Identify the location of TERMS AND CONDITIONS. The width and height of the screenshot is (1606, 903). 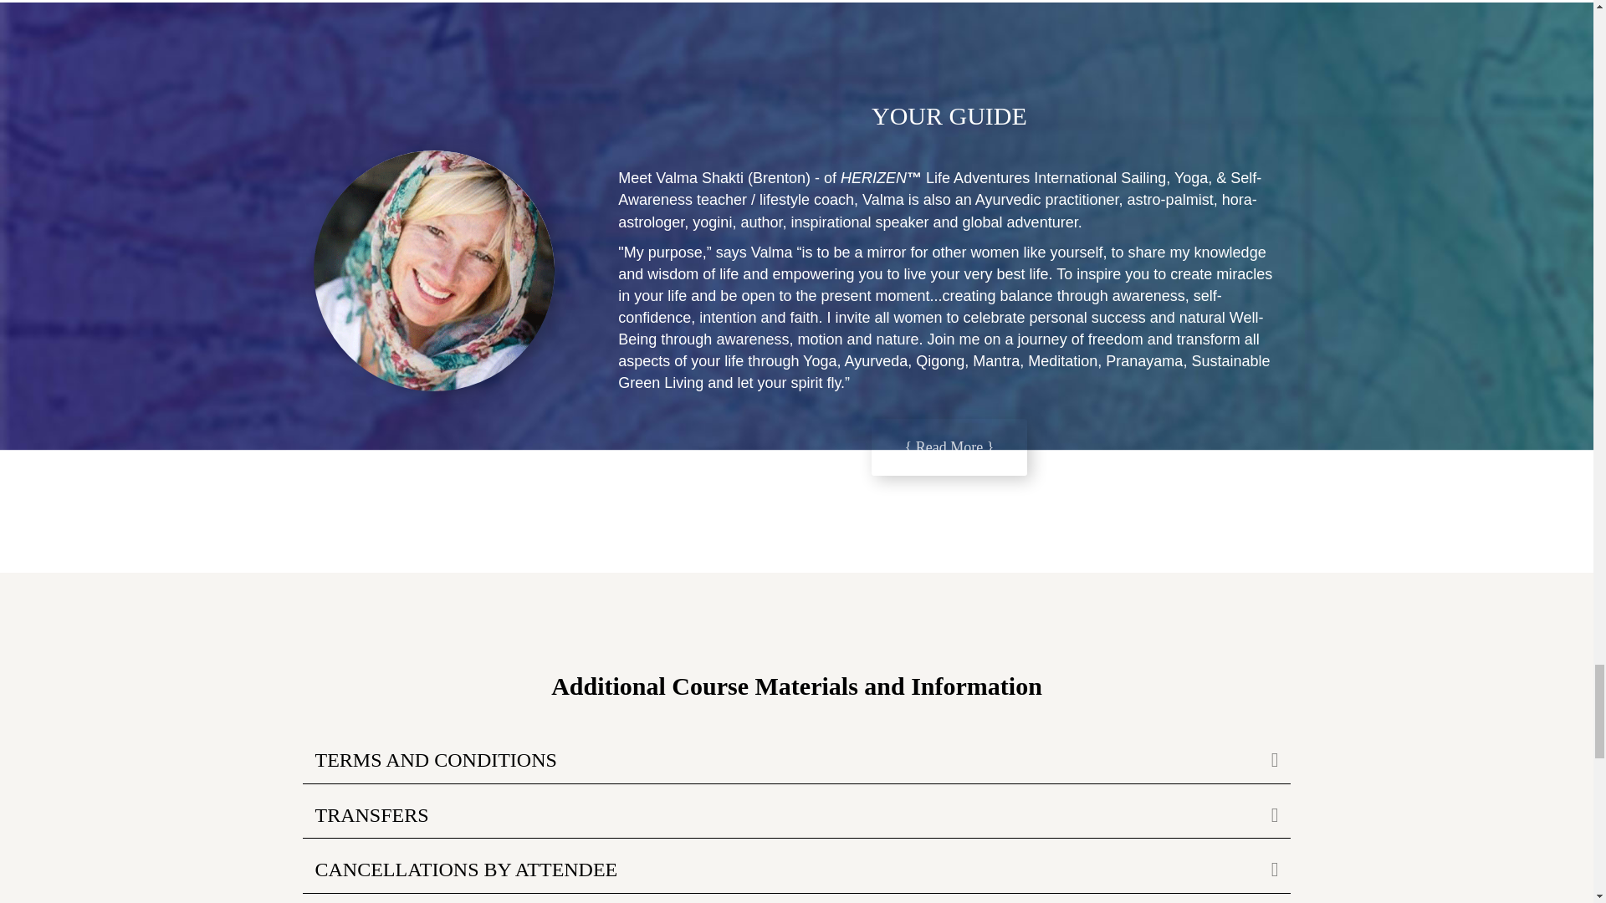
(780, 760).